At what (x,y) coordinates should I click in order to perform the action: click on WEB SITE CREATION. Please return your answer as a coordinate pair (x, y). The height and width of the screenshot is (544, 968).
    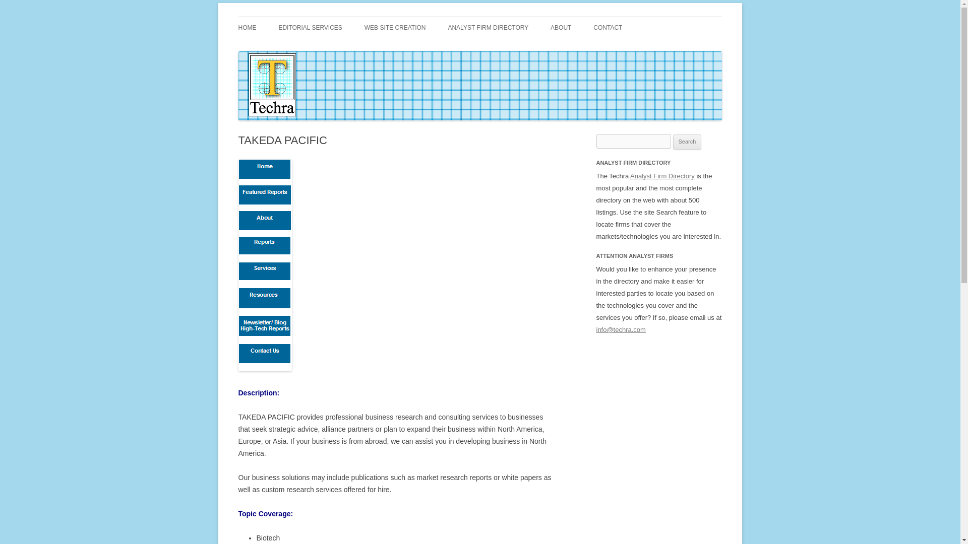
    Looking at the image, I should click on (395, 27).